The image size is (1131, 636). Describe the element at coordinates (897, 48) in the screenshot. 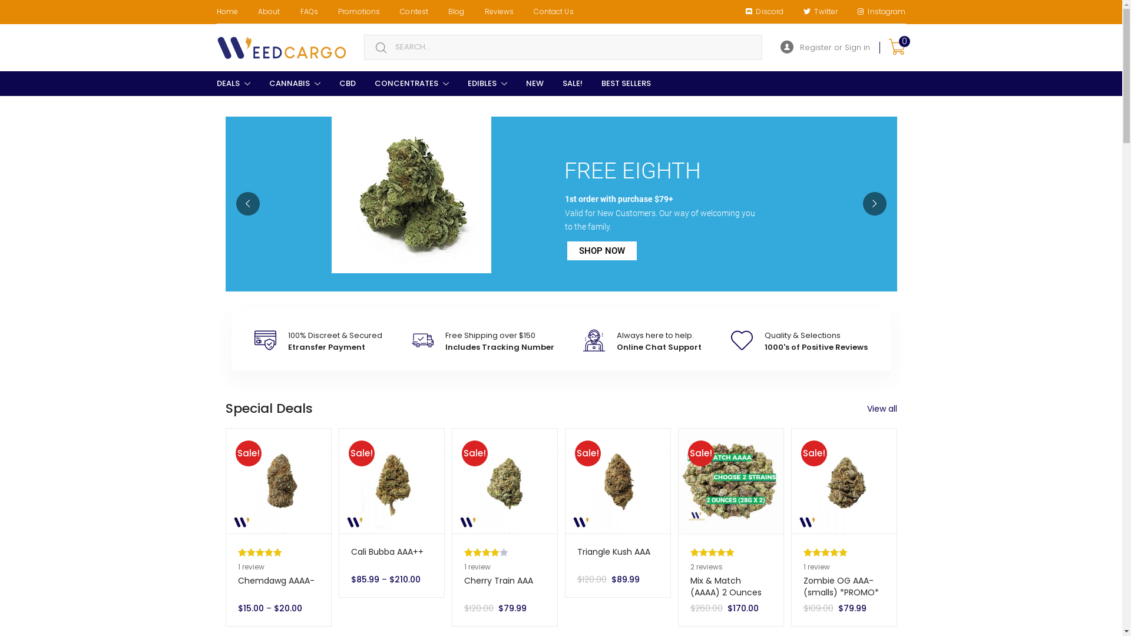

I see `0` at that location.